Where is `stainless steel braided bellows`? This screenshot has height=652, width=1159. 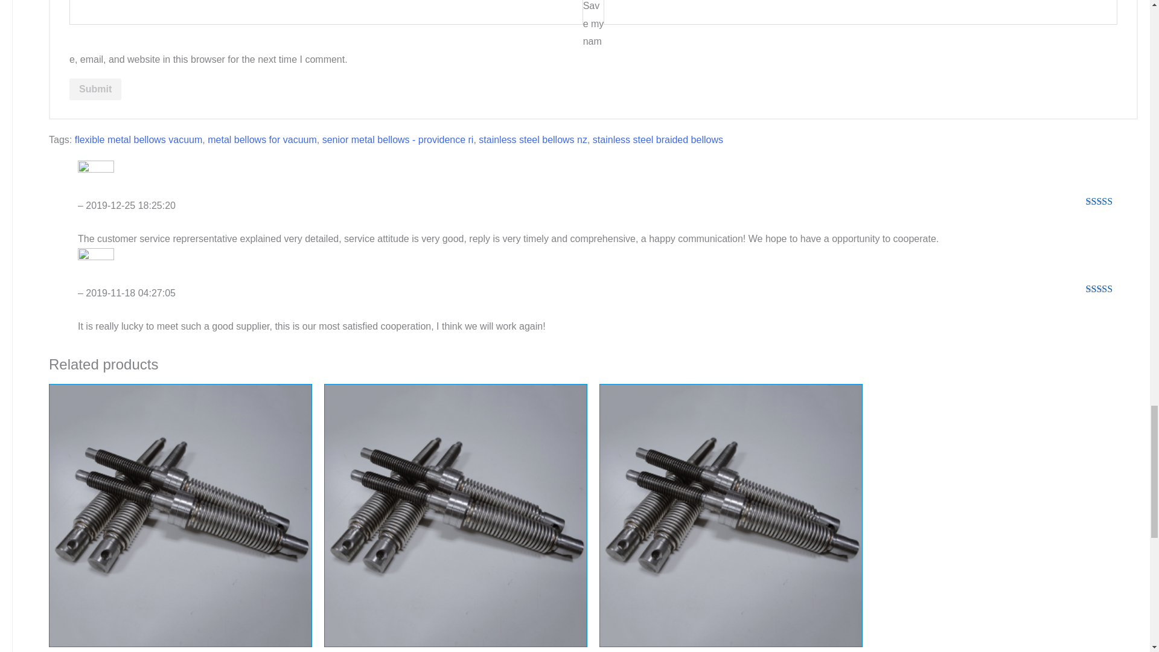 stainless steel braided bellows is located at coordinates (658, 139).